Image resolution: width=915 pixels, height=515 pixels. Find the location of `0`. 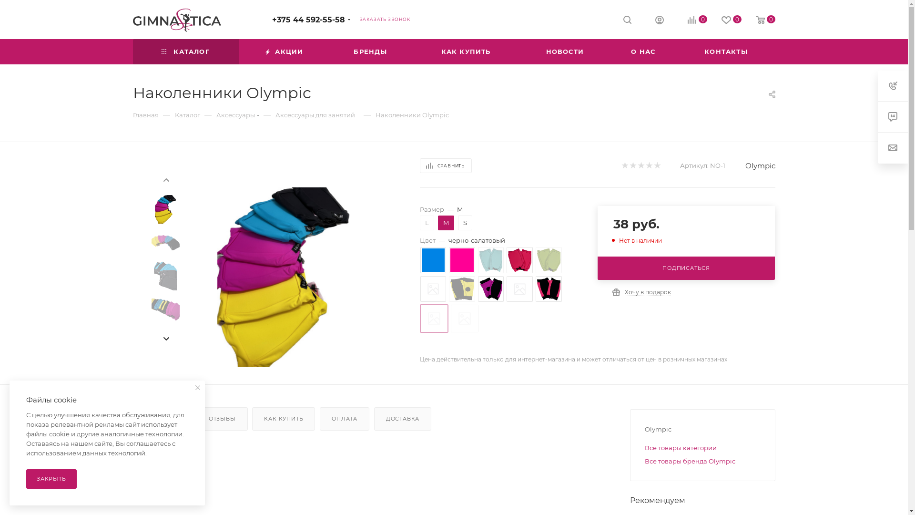

0 is located at coordinates (724, 20).